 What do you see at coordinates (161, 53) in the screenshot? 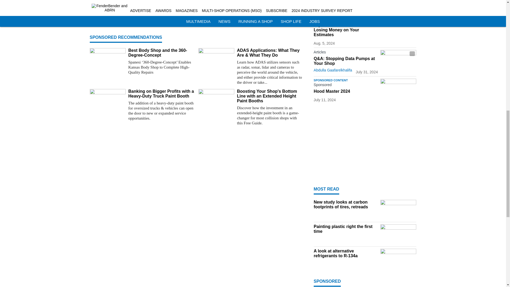
I see `Best Body Shop and the 360-Degree-Concept` at bounding box center [161, 53].